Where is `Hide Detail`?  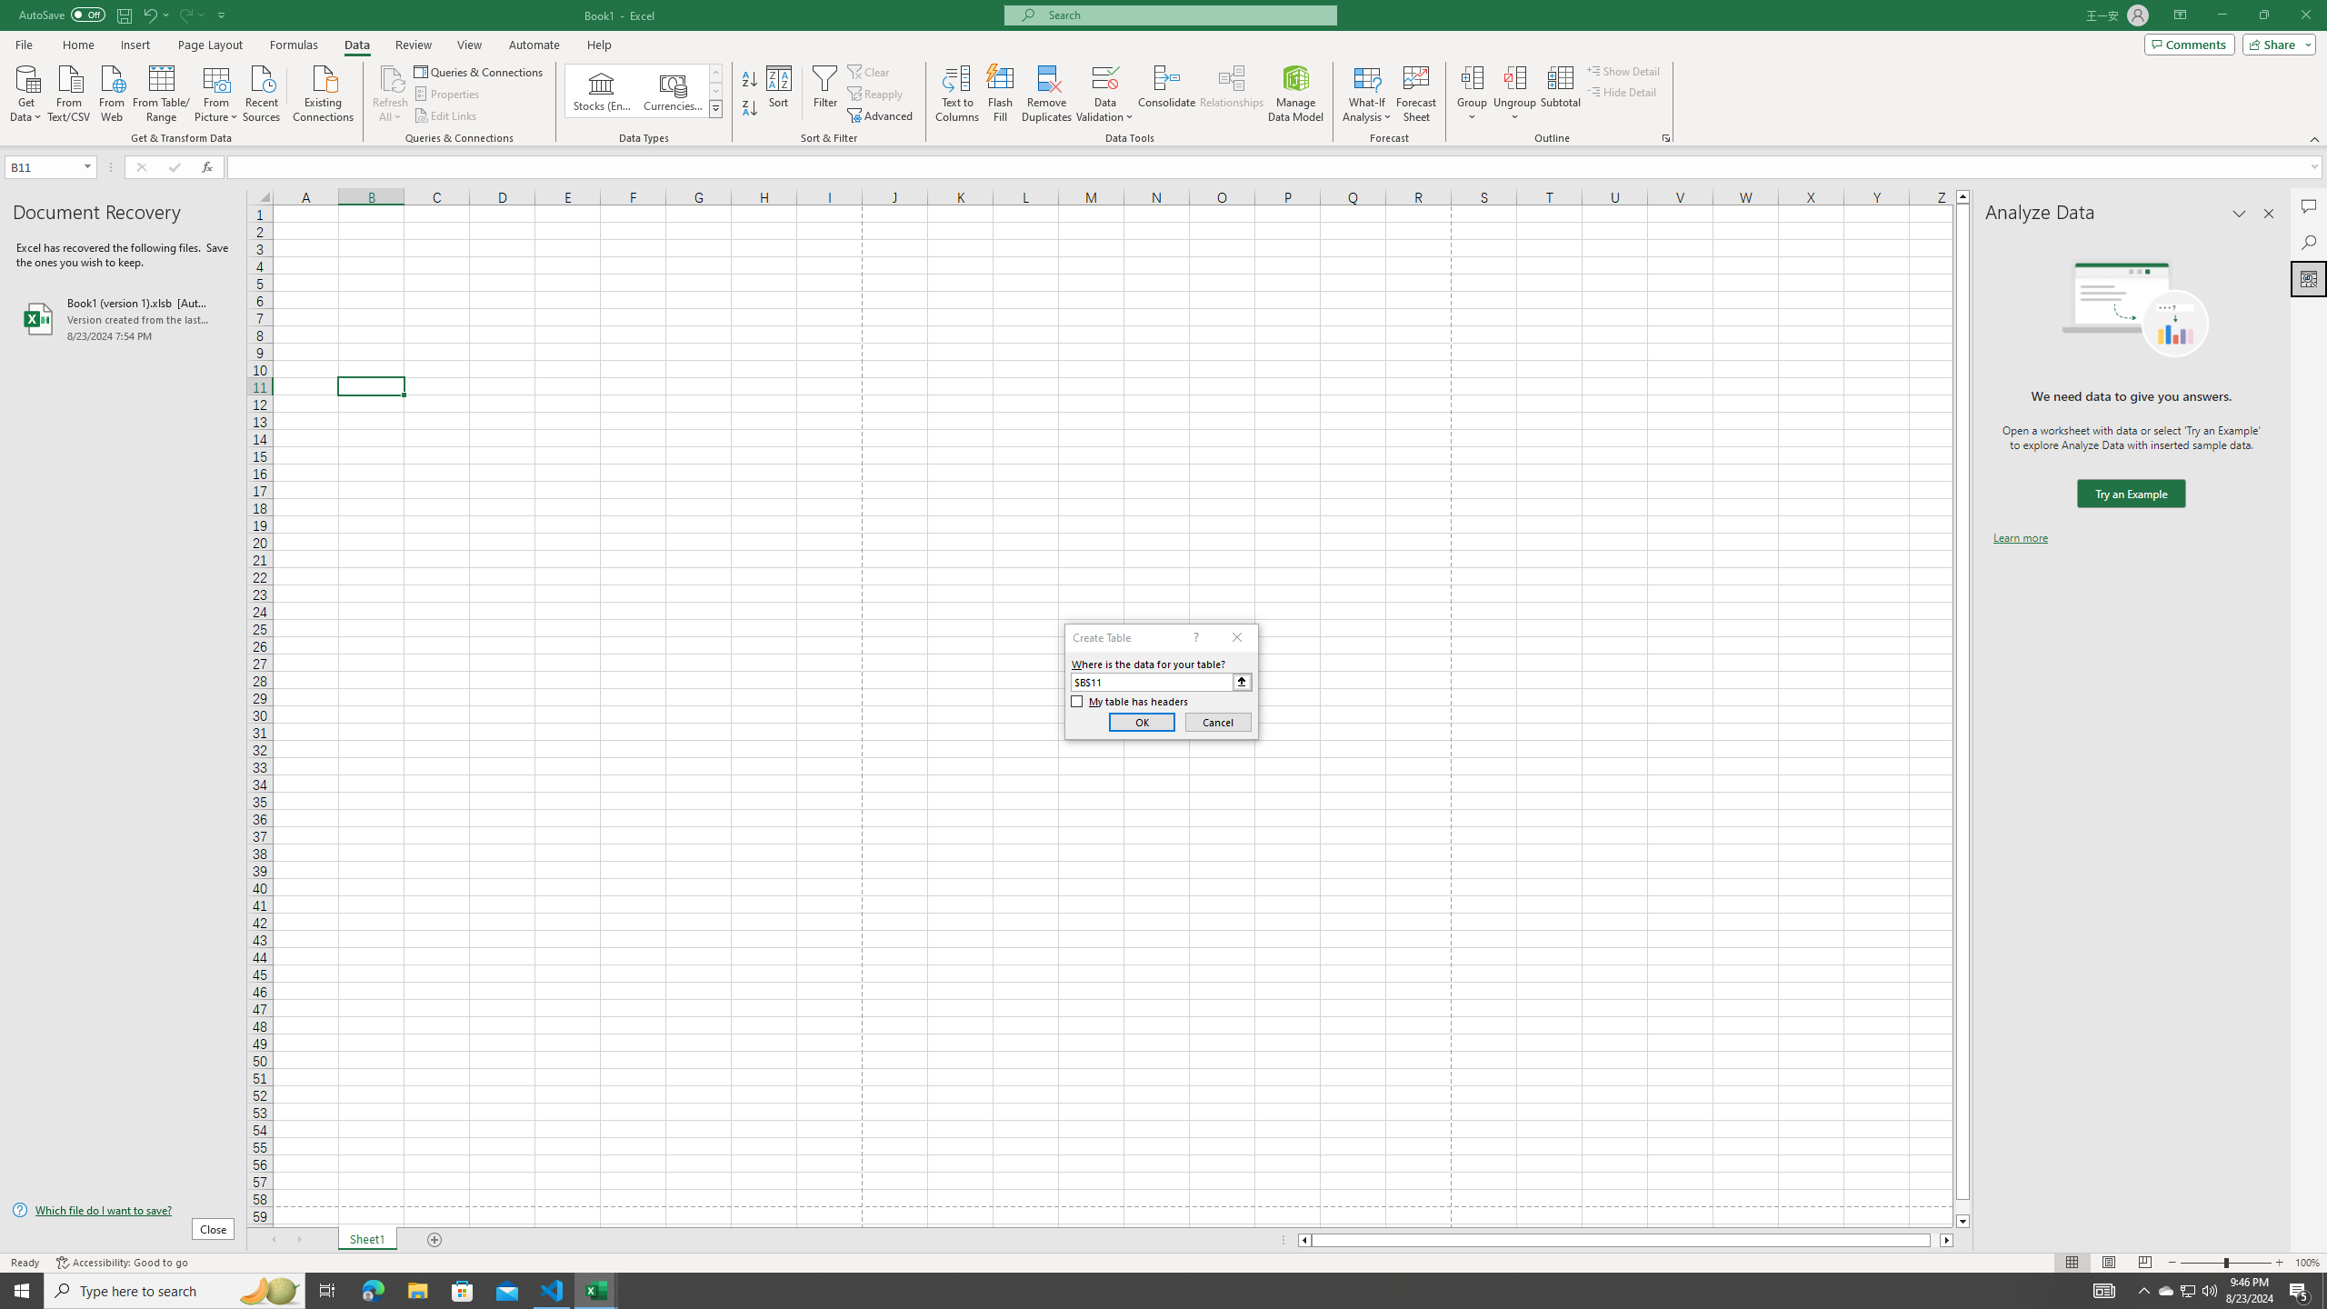 Hide Detail is located at coordinates (1622, 91).